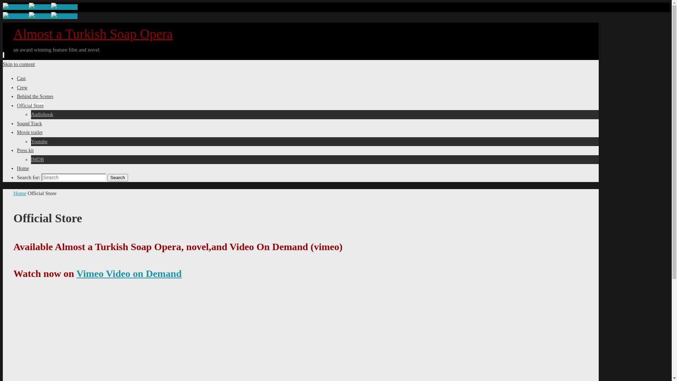 This screenshot has width=677, height=381. I want to click on Official Store, so click(30, 106).